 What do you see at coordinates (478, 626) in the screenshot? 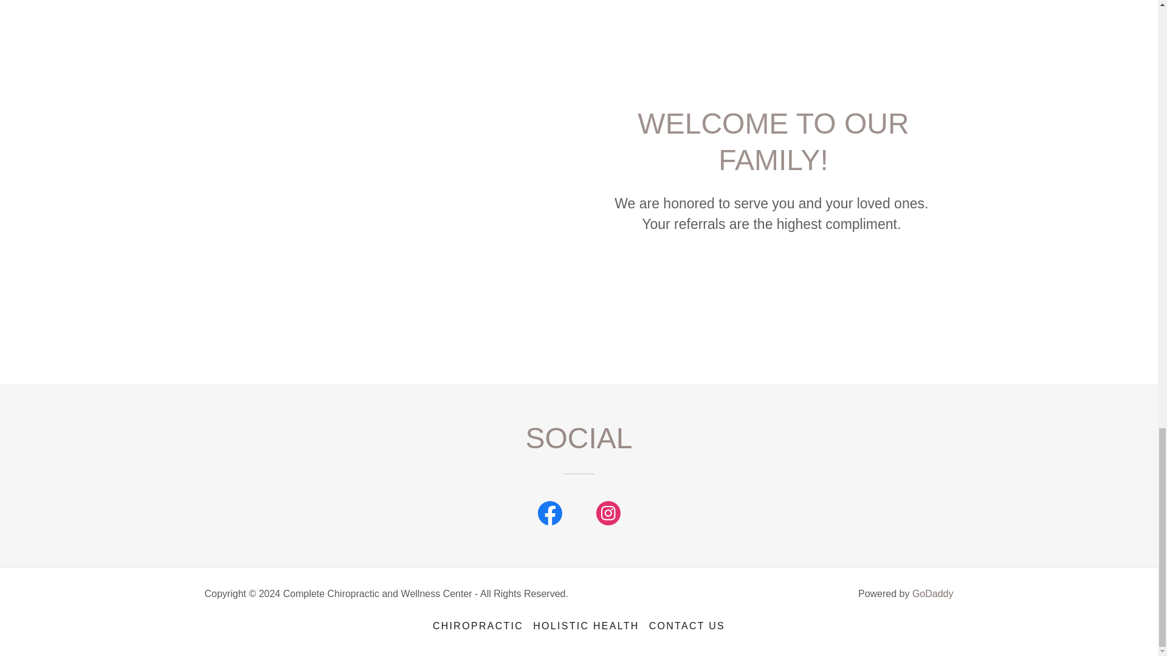
I see `CHIROPRACTIC` at bounding box center [478, 626].